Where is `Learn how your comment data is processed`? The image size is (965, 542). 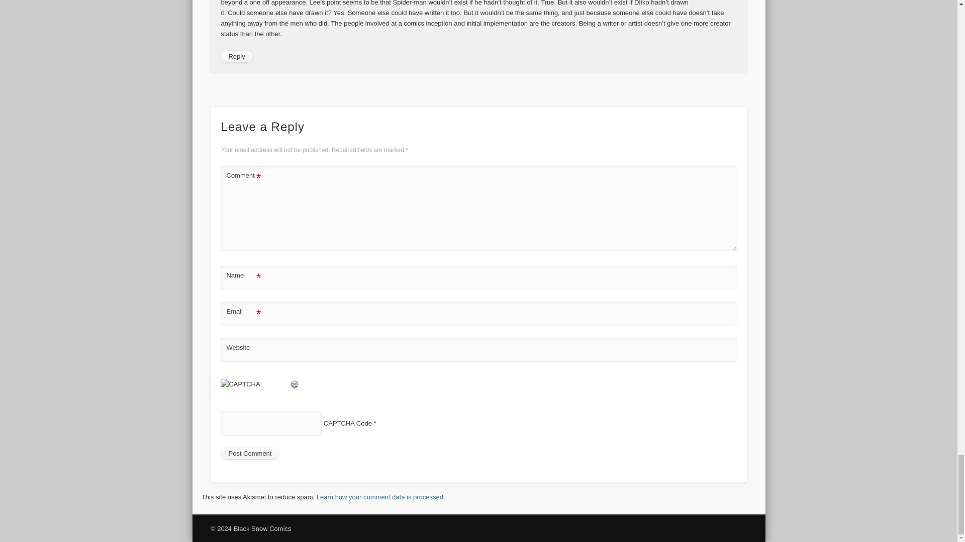 Learn how your comment data is processed is located at coordinates (379, 497).